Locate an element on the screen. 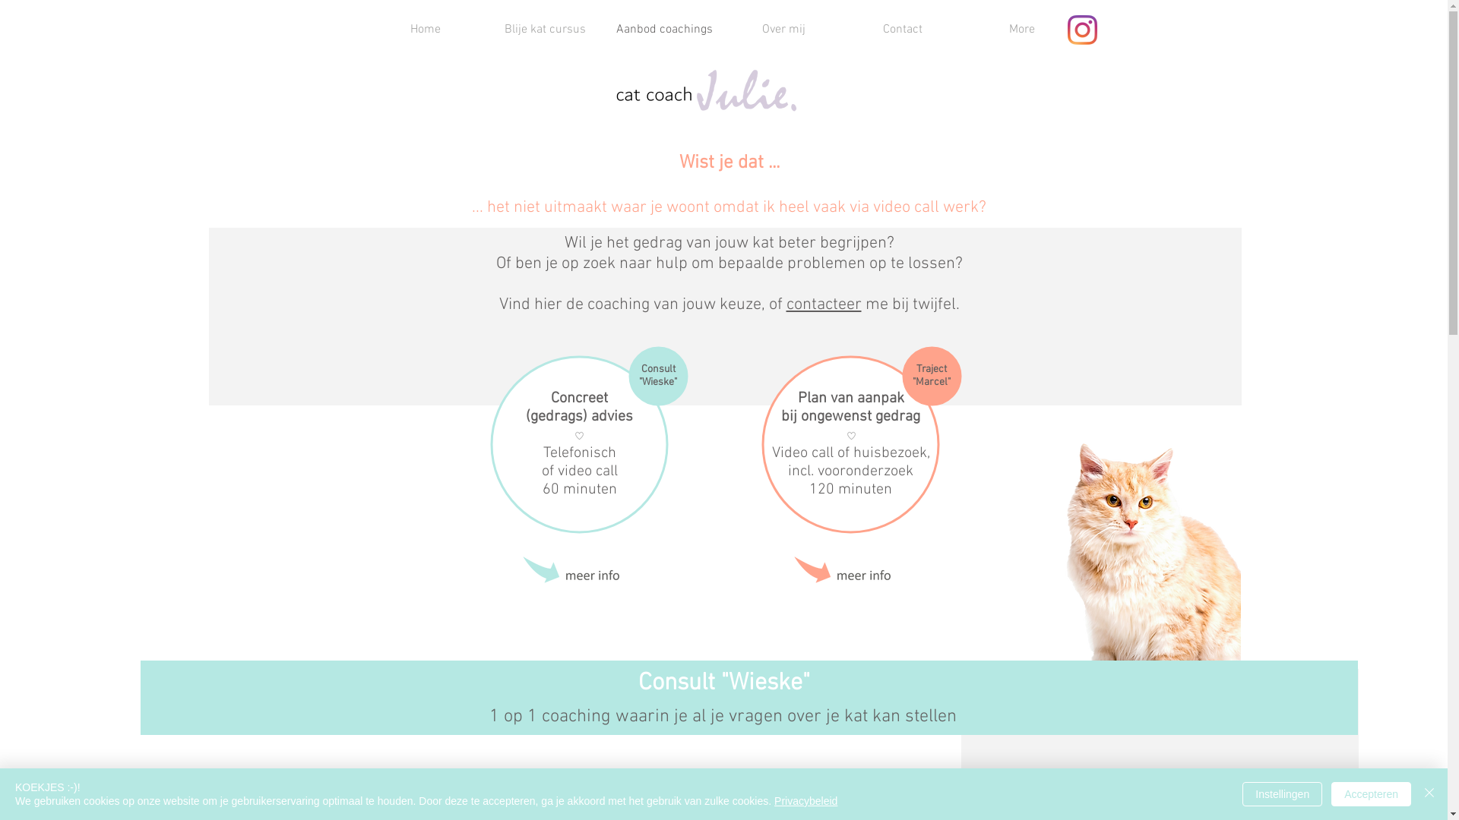  Accepteren is located at coordinates (1371, 794).